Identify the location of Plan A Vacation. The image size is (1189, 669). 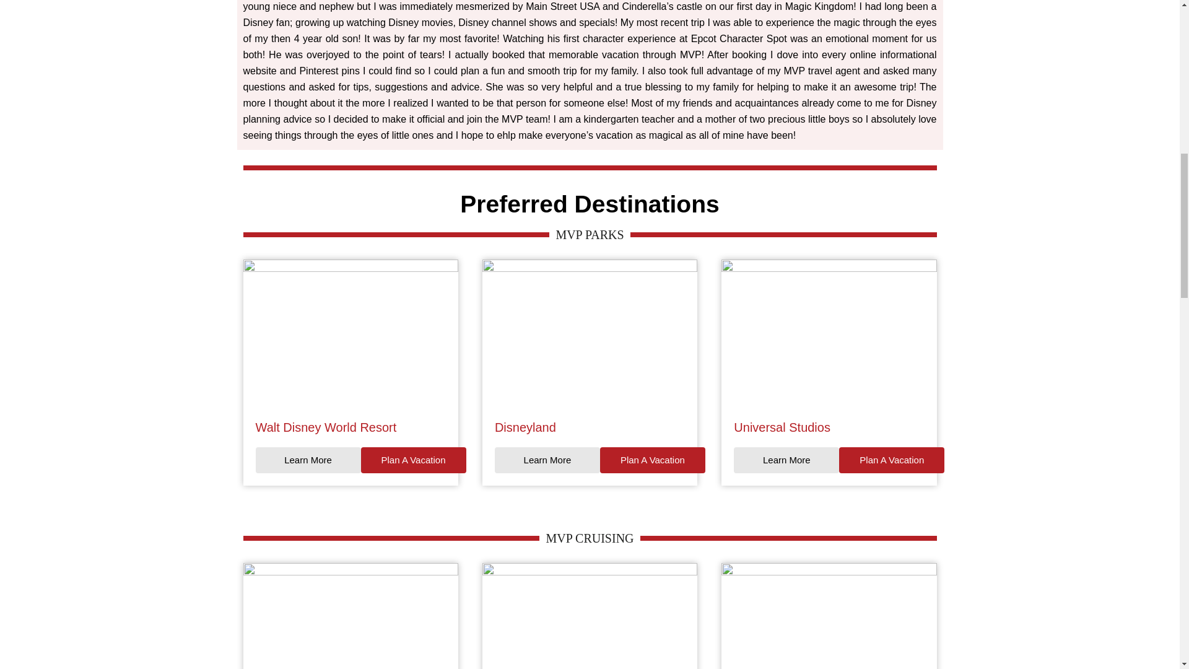
(653, 460).